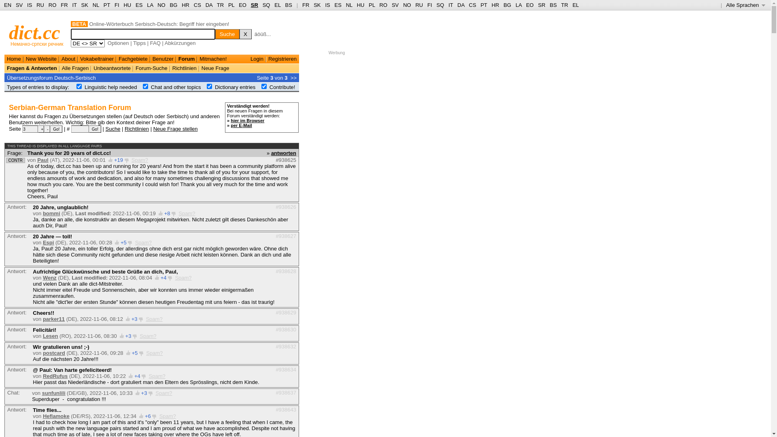 The image size is (777, 437). I want to click on DA, so click(461, 5).